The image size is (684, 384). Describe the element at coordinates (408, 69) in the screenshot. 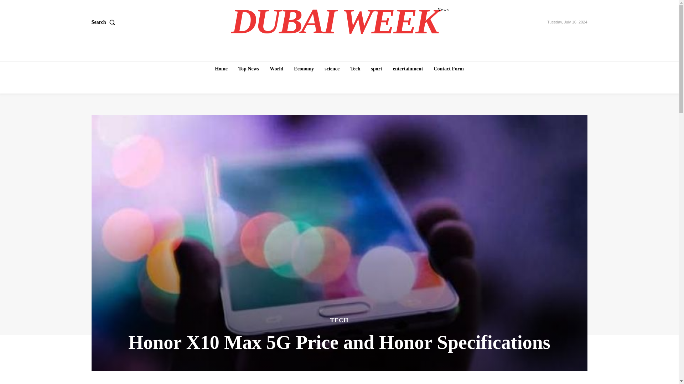

I see `Home` at that location.